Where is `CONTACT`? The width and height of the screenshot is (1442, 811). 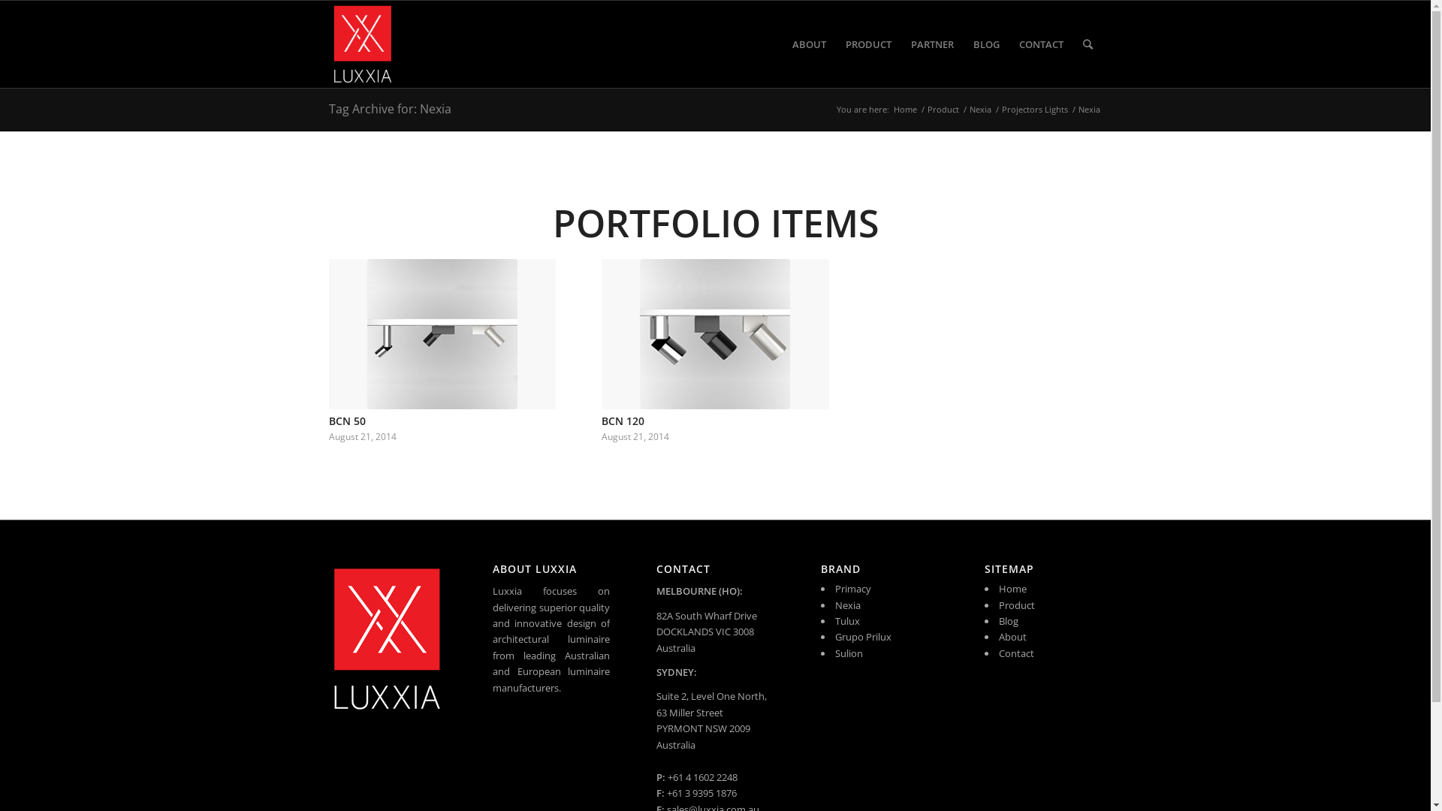 CONTACT is located at coordinates (1041, 44).